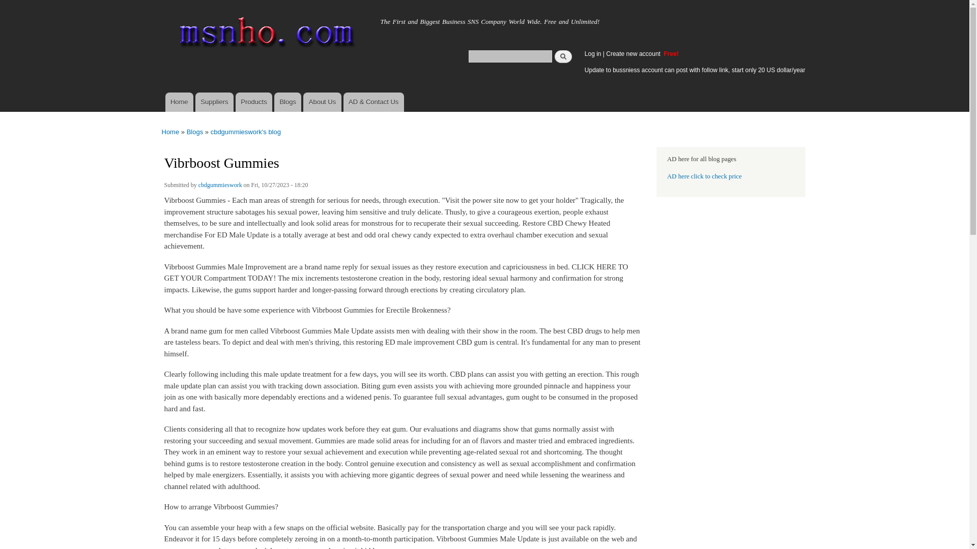 This screenshot has height=549, width=977. I want to click on Products, so click(253, 102).